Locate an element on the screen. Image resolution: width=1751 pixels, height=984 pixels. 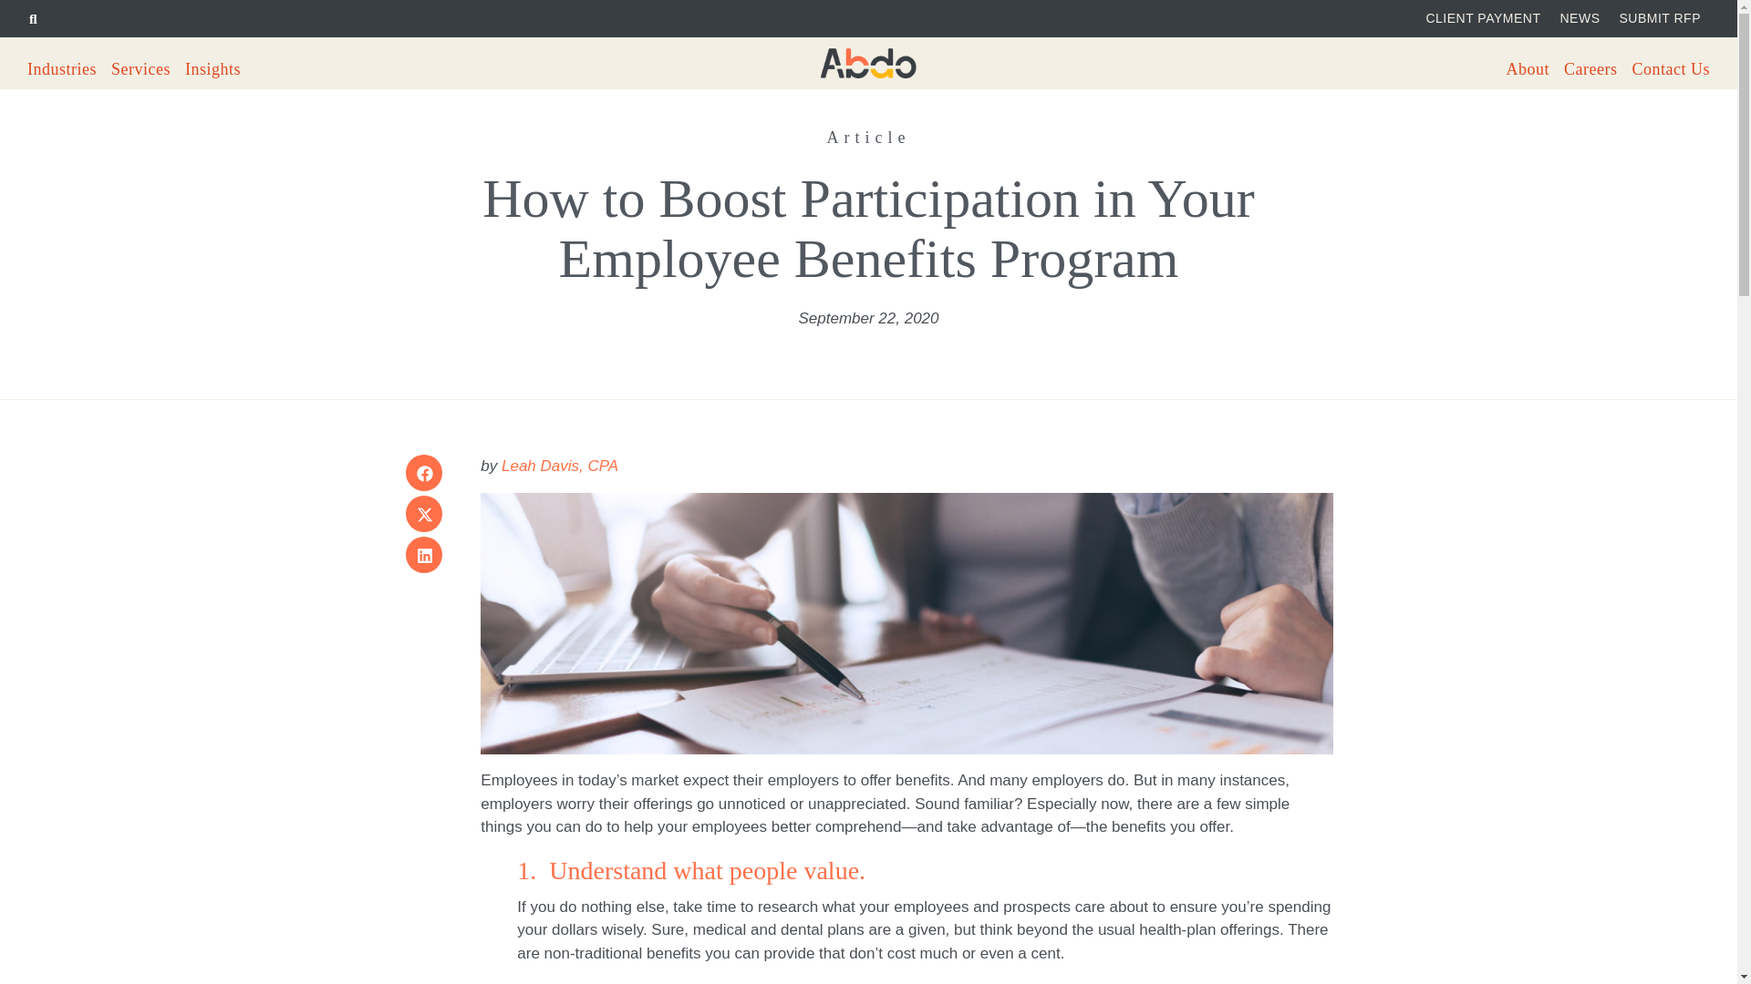
logo is located at coordinates (868, 63).